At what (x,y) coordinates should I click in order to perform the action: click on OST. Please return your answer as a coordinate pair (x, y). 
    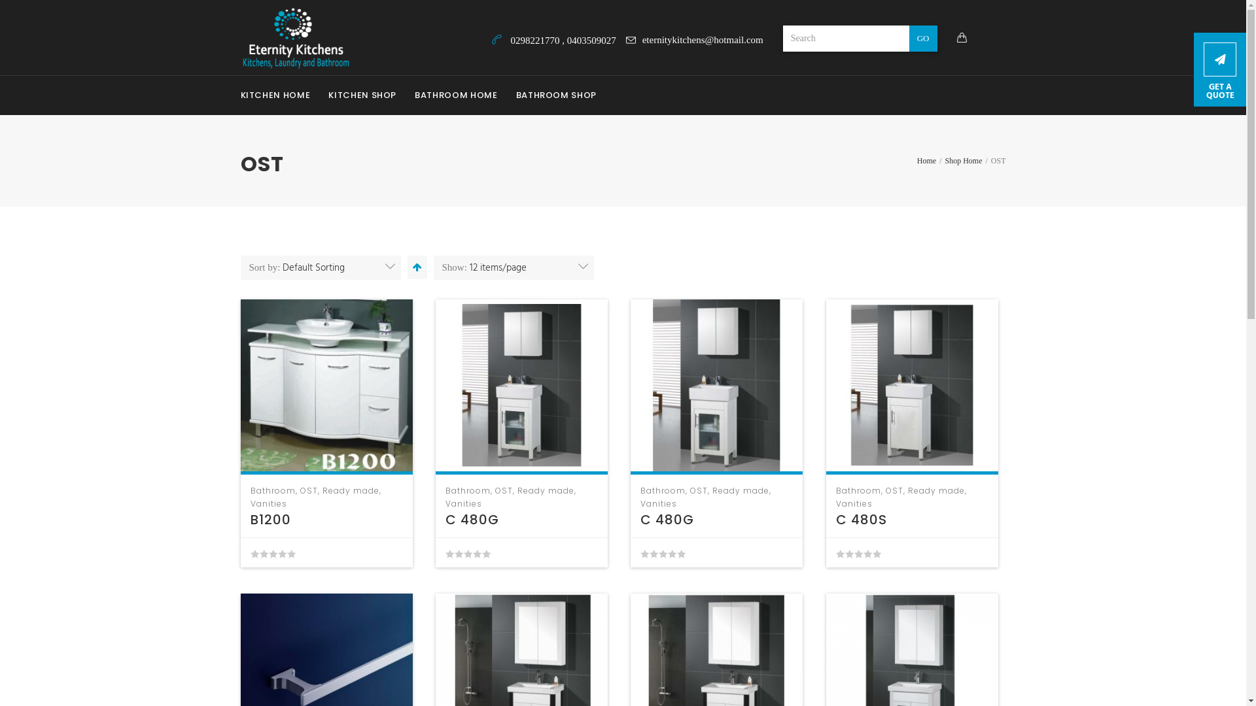
    Looking at the image, I should click on (699, 490).